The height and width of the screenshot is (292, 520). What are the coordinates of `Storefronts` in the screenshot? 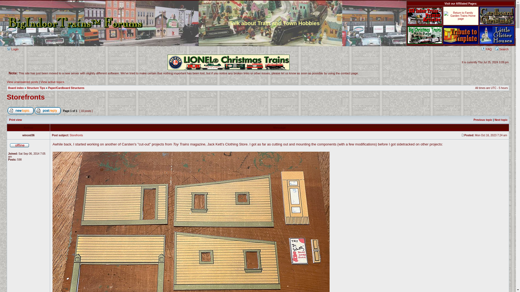 It's located at (76, 135).